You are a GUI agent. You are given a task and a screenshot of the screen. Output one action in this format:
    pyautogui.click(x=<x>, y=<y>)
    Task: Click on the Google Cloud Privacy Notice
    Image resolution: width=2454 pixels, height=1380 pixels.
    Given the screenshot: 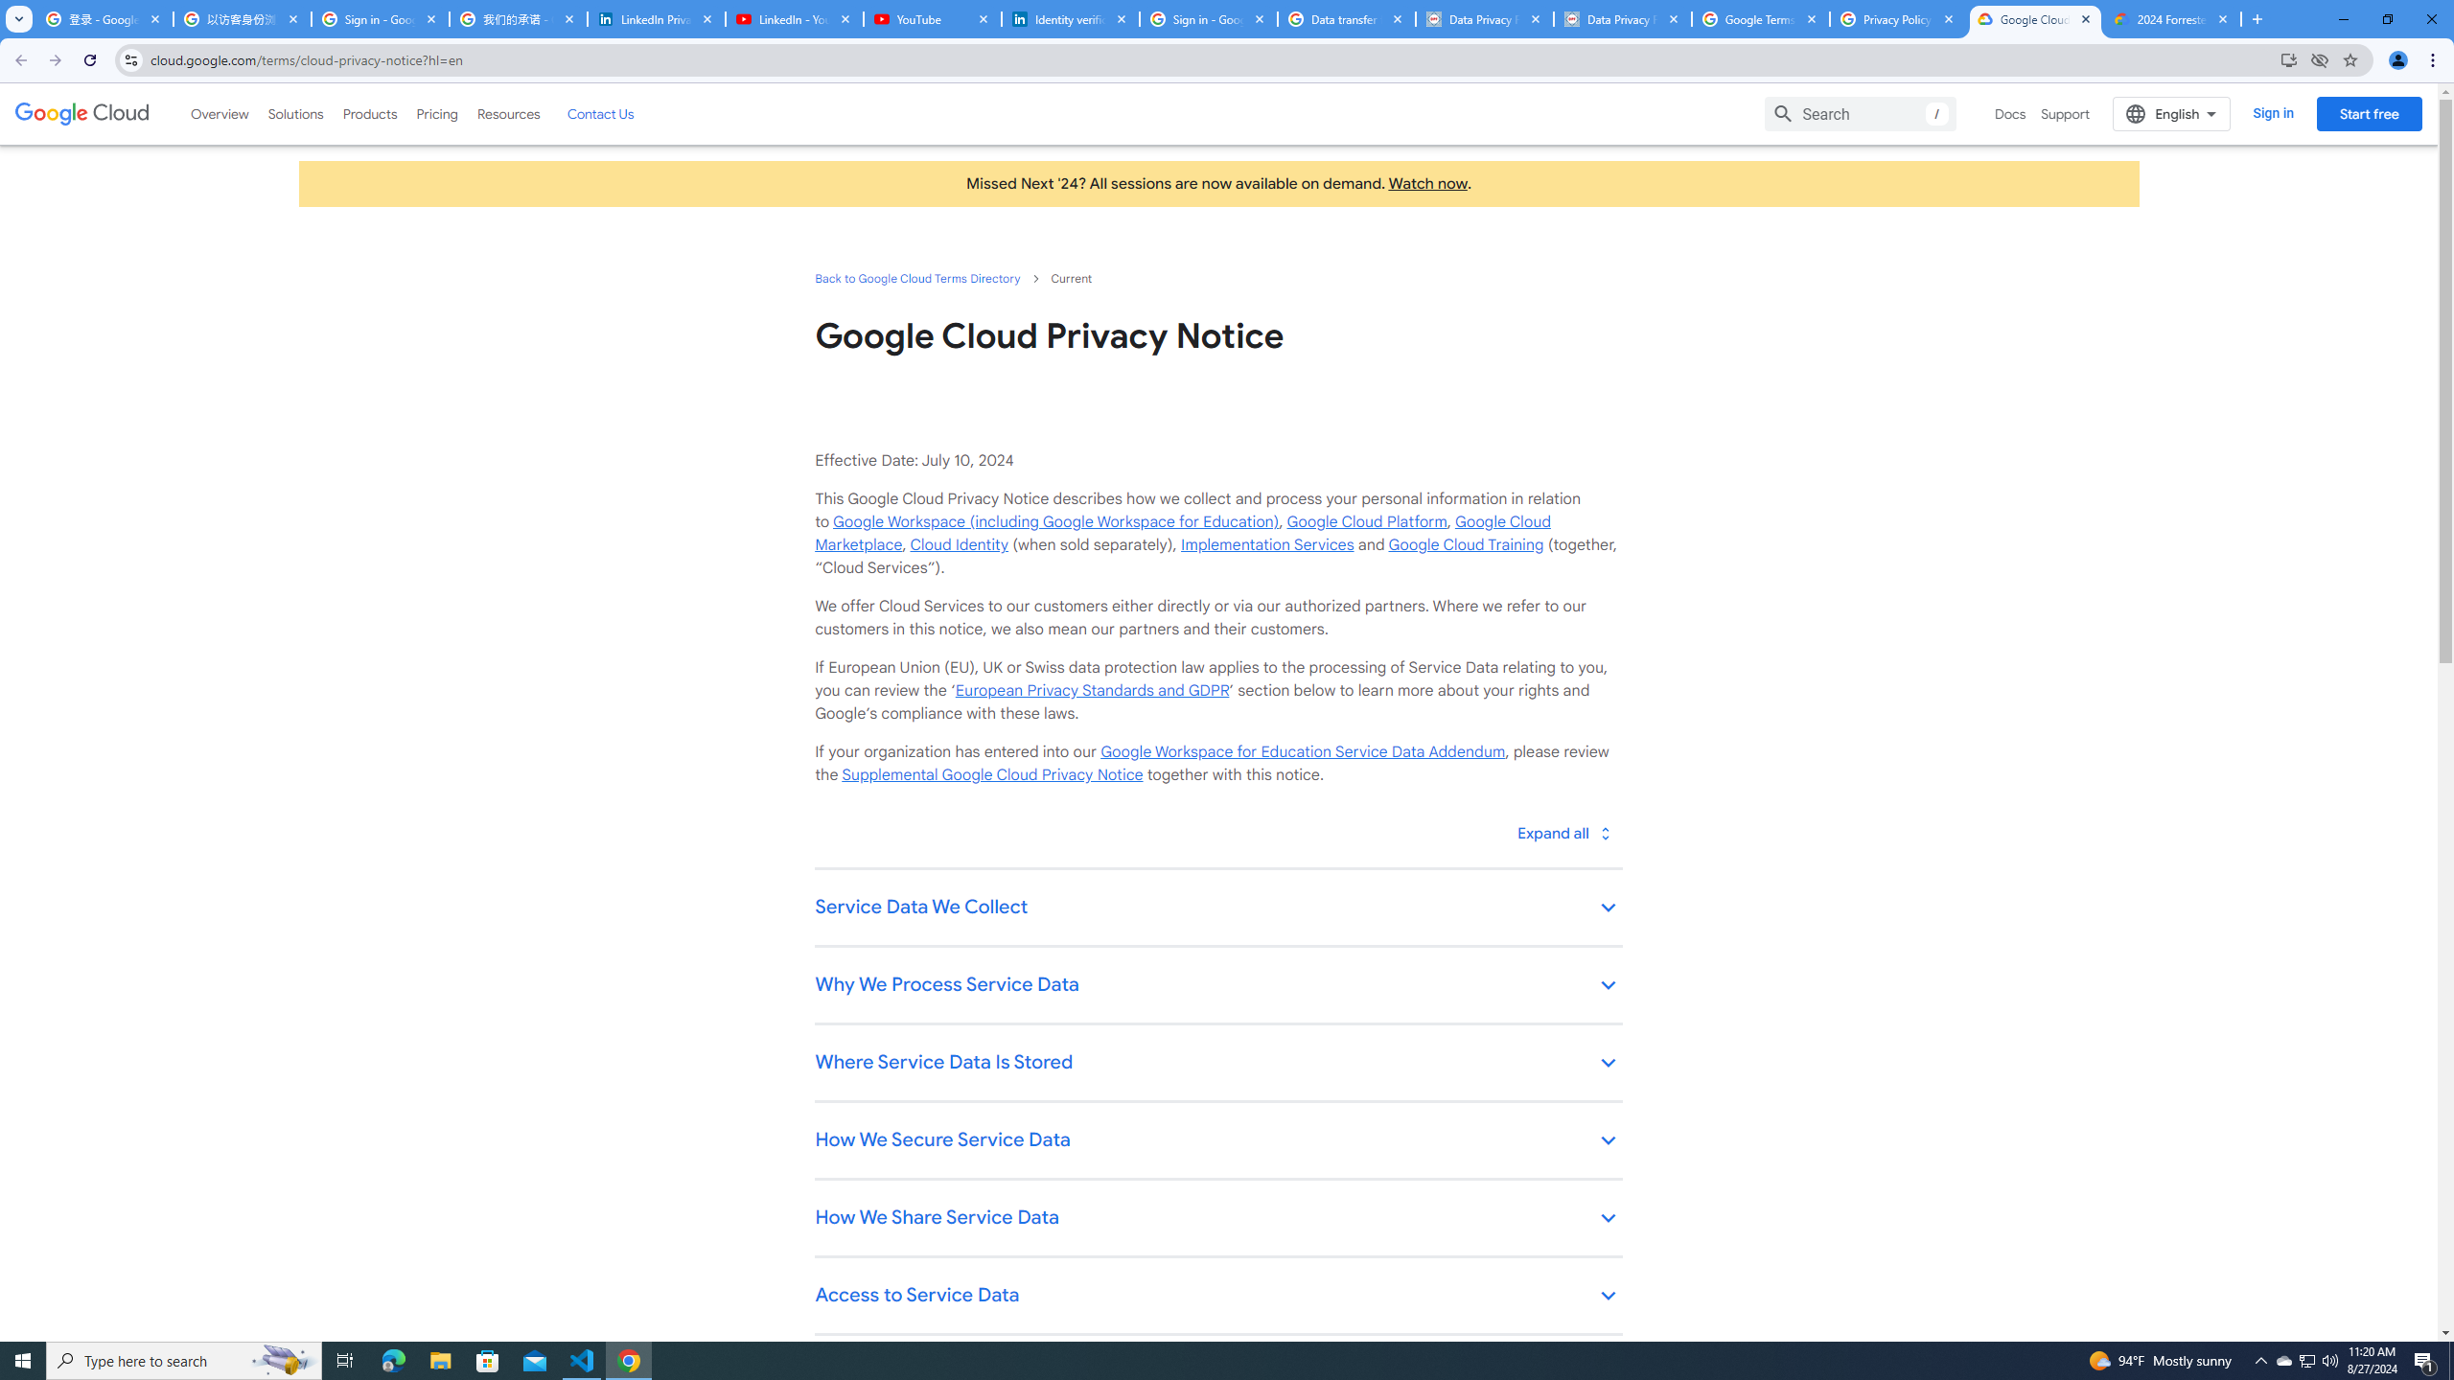 What is the action you would take?
    pyautogui.click(x=2035, y=19)
    